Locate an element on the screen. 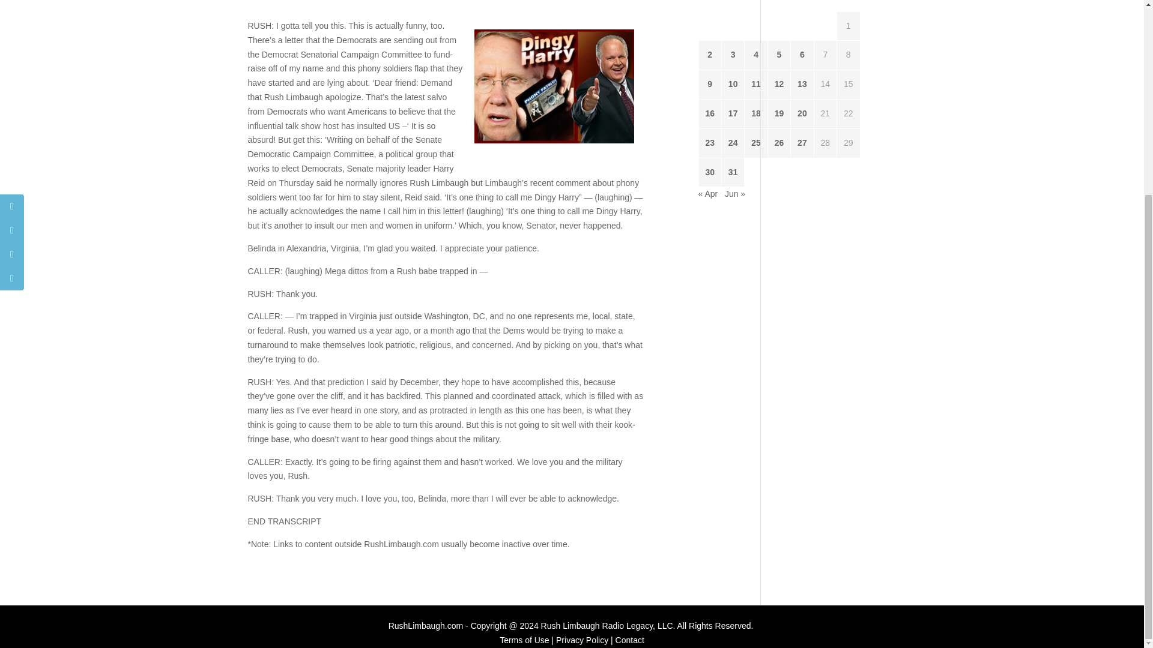 The width and height of the screenshot is (1153, 648). Tuesday is located at coordinates (733, 6).